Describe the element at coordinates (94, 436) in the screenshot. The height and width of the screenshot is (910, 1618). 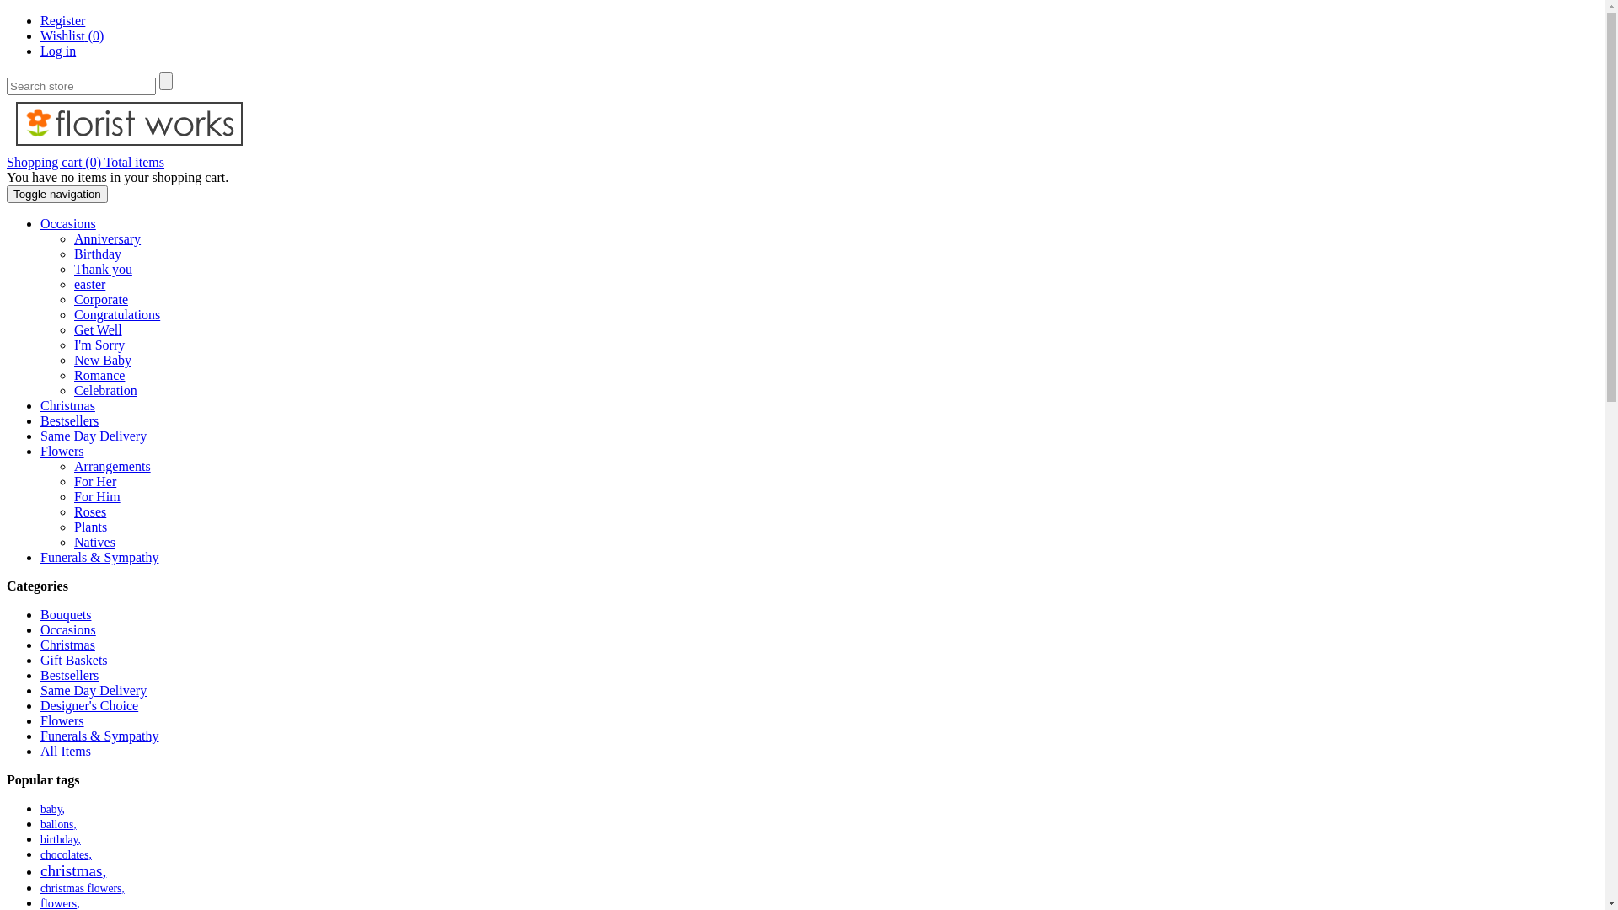
I see `Same Day Delivery` at that location.